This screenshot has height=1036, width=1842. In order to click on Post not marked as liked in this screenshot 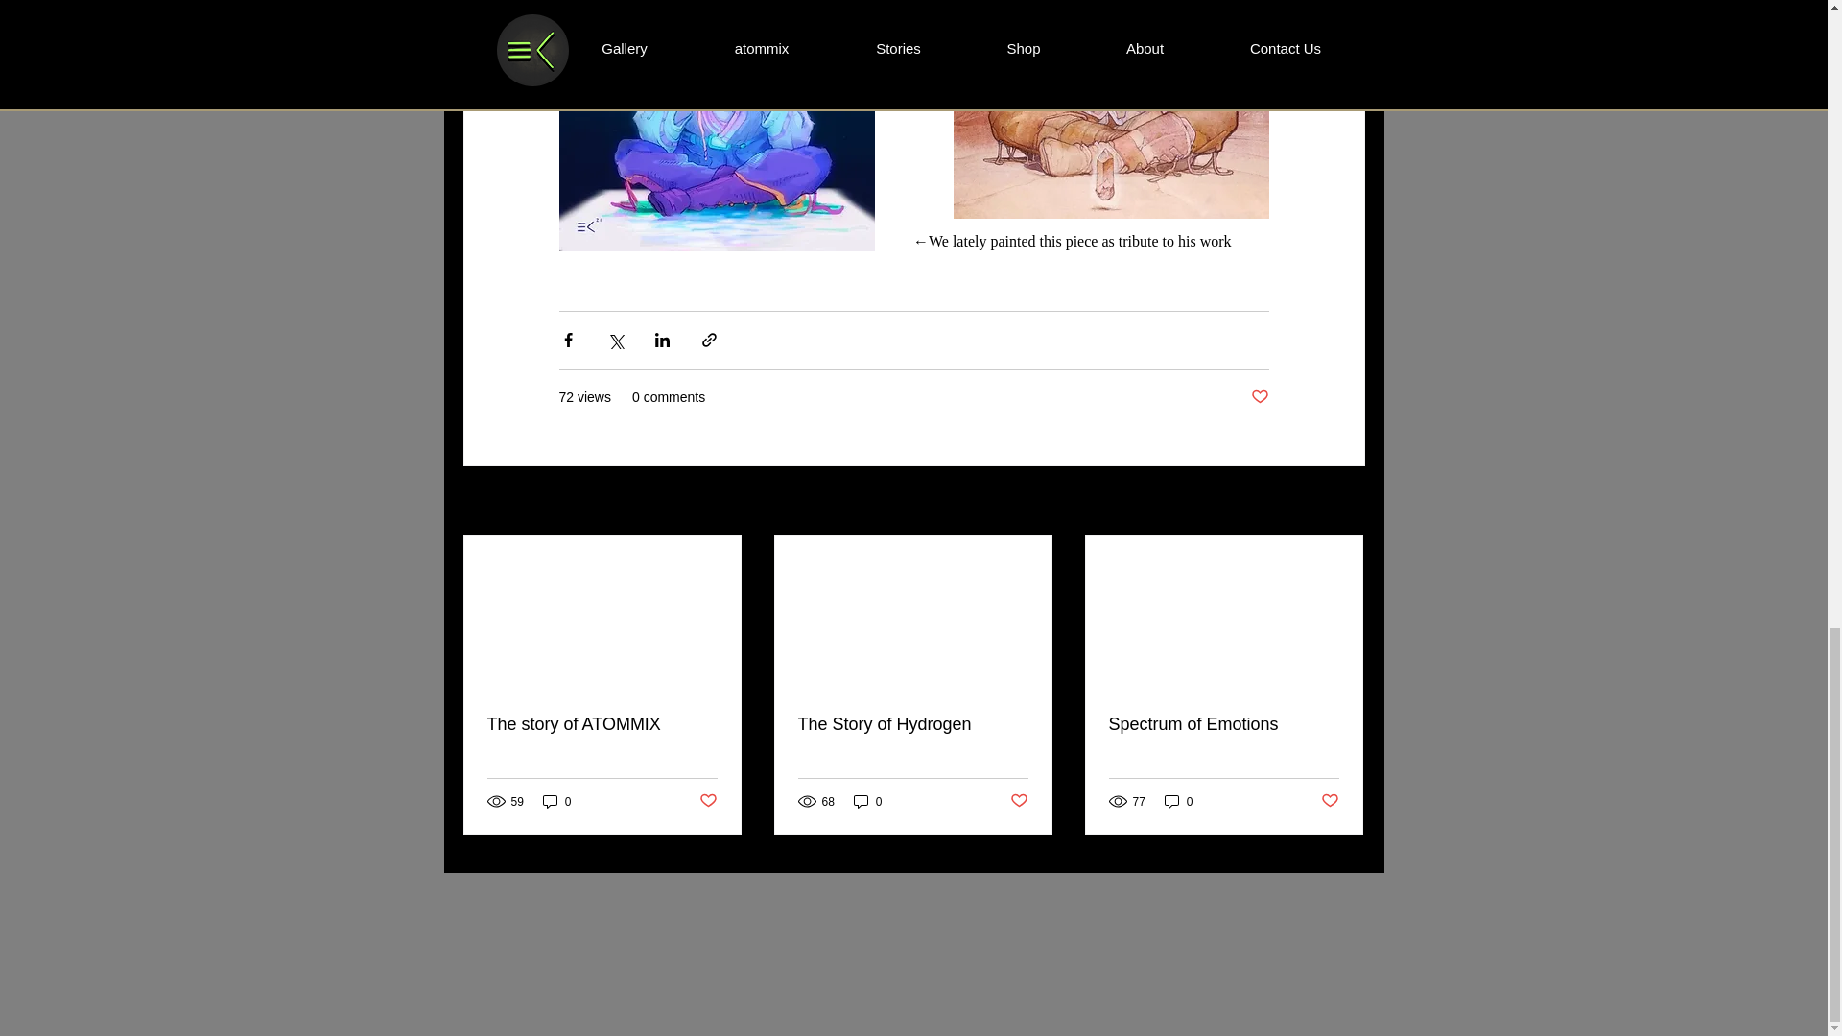, I will do `click(706, 801)`.